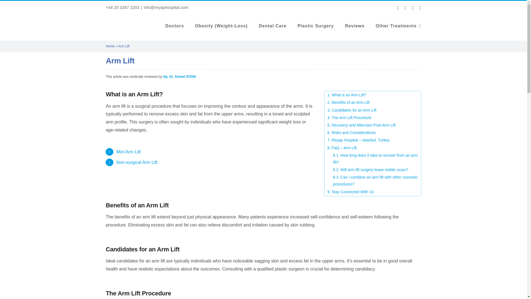 The width and height of the screenshot is (531, 299). I want to click on Mini Arm Lift, so click(128, 152).